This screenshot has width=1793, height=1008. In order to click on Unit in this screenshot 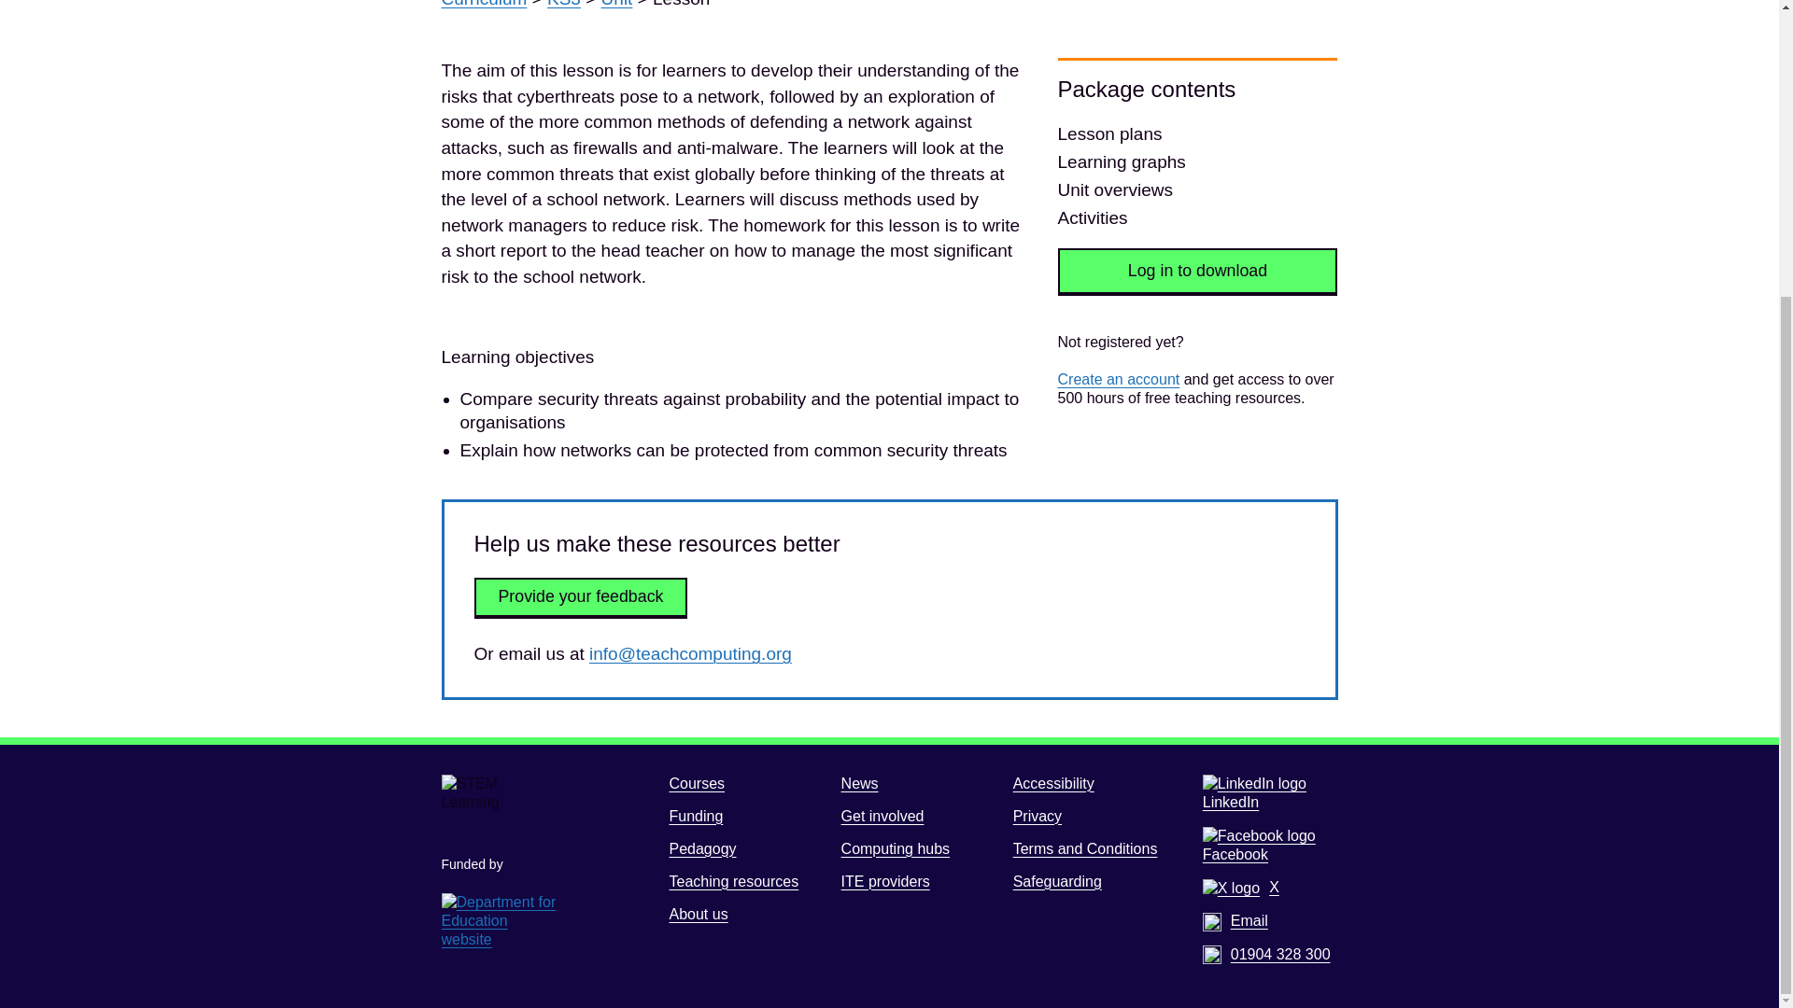, I will do `click(616, 4)`.